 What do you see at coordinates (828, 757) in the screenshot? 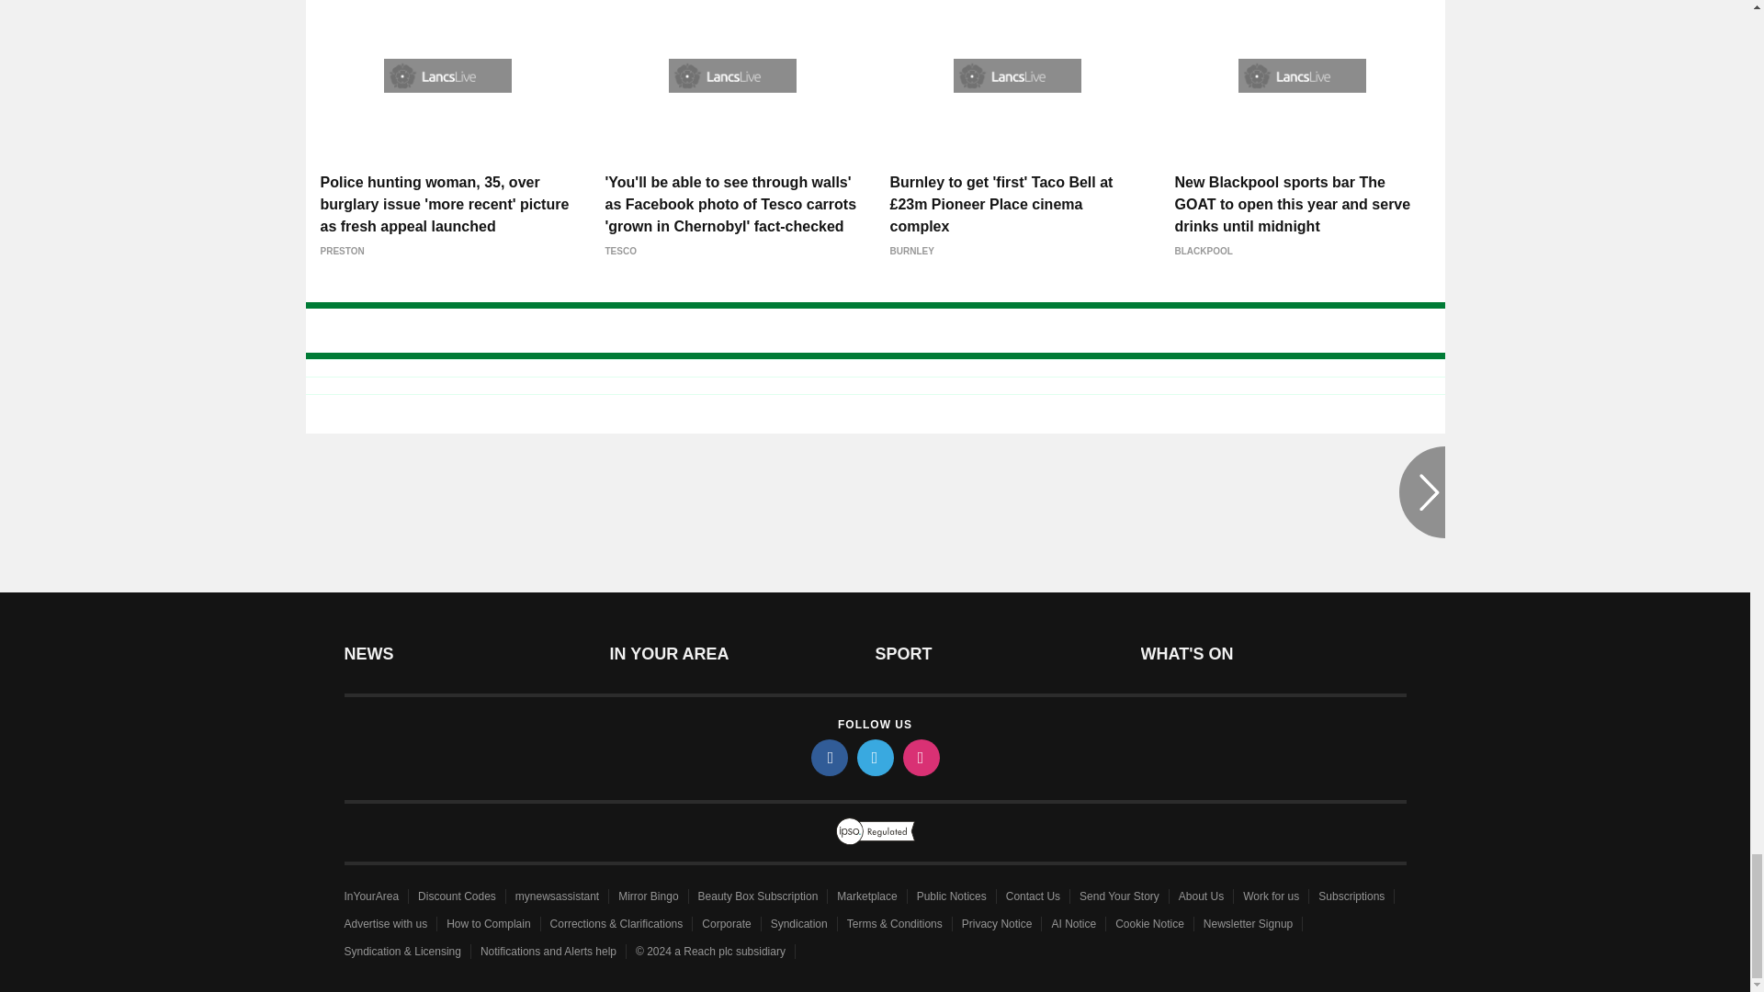
I see `facebook` at bounding box center [828, 757].